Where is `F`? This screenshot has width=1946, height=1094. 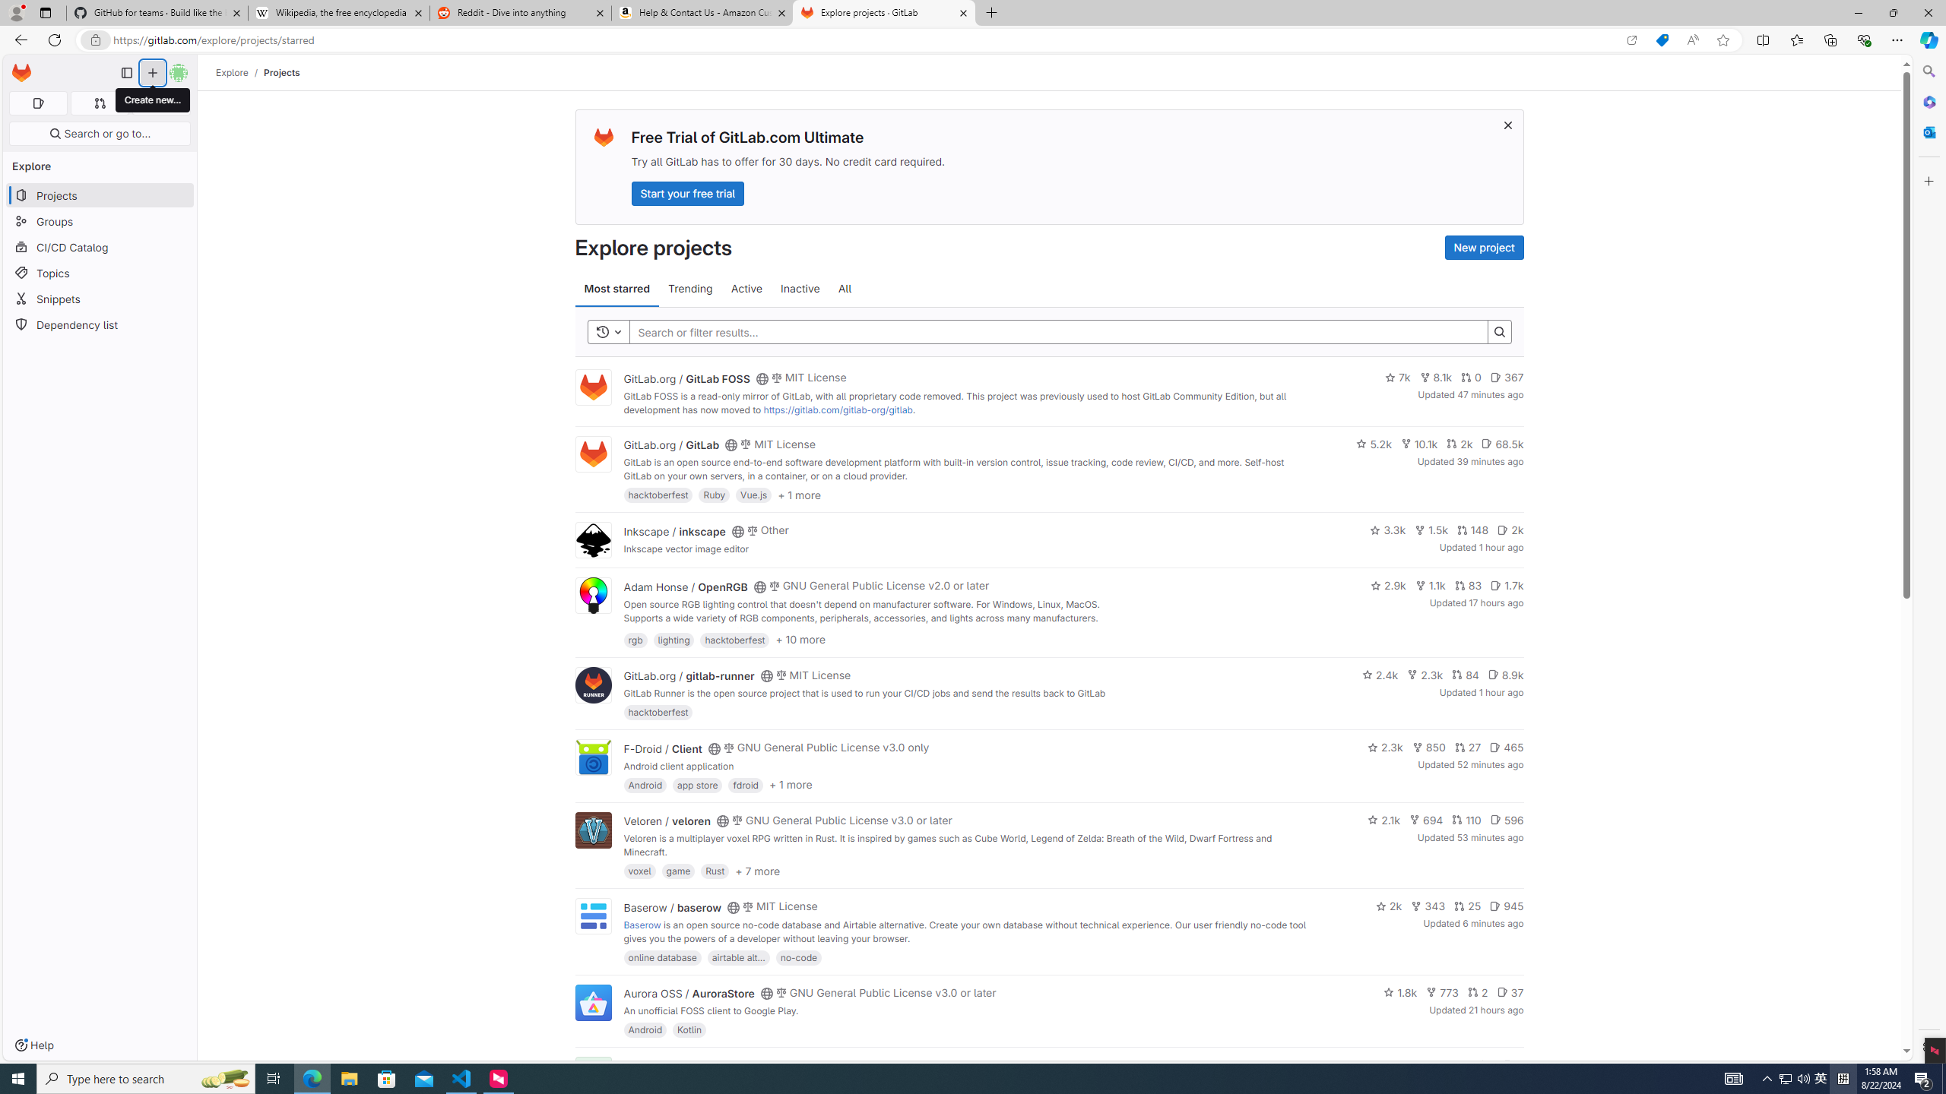 F is located at coordinates (592, 1076).